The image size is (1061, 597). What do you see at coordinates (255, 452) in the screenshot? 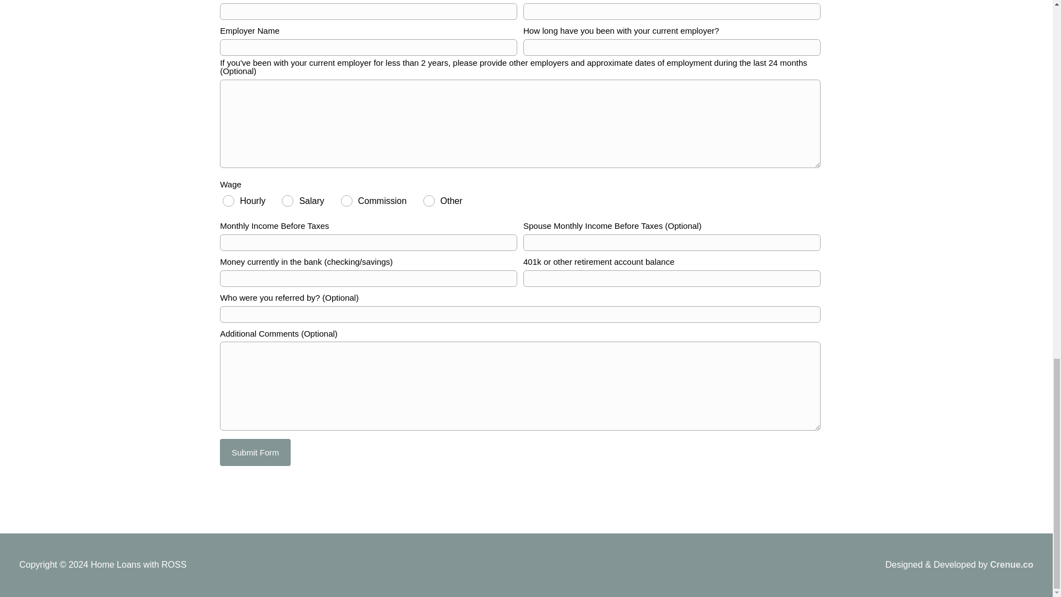
I see `Submit Form` at bounding box center [255, 452].